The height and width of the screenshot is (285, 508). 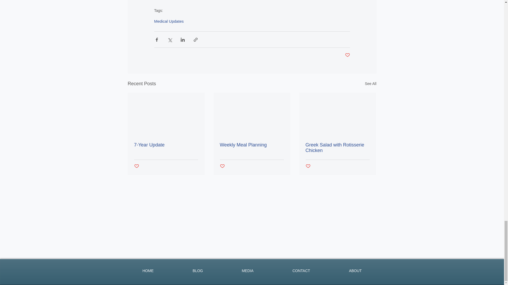 I want to click on Medical Updates, so click(x=169, y=21).